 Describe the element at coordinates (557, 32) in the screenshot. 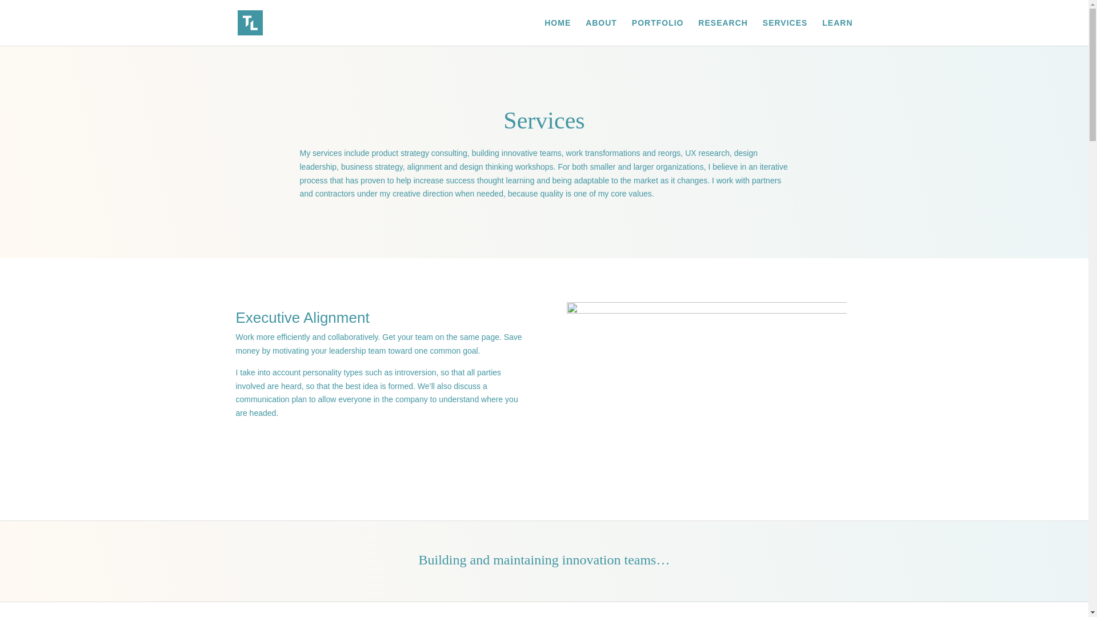

I see `HOME` at that location.